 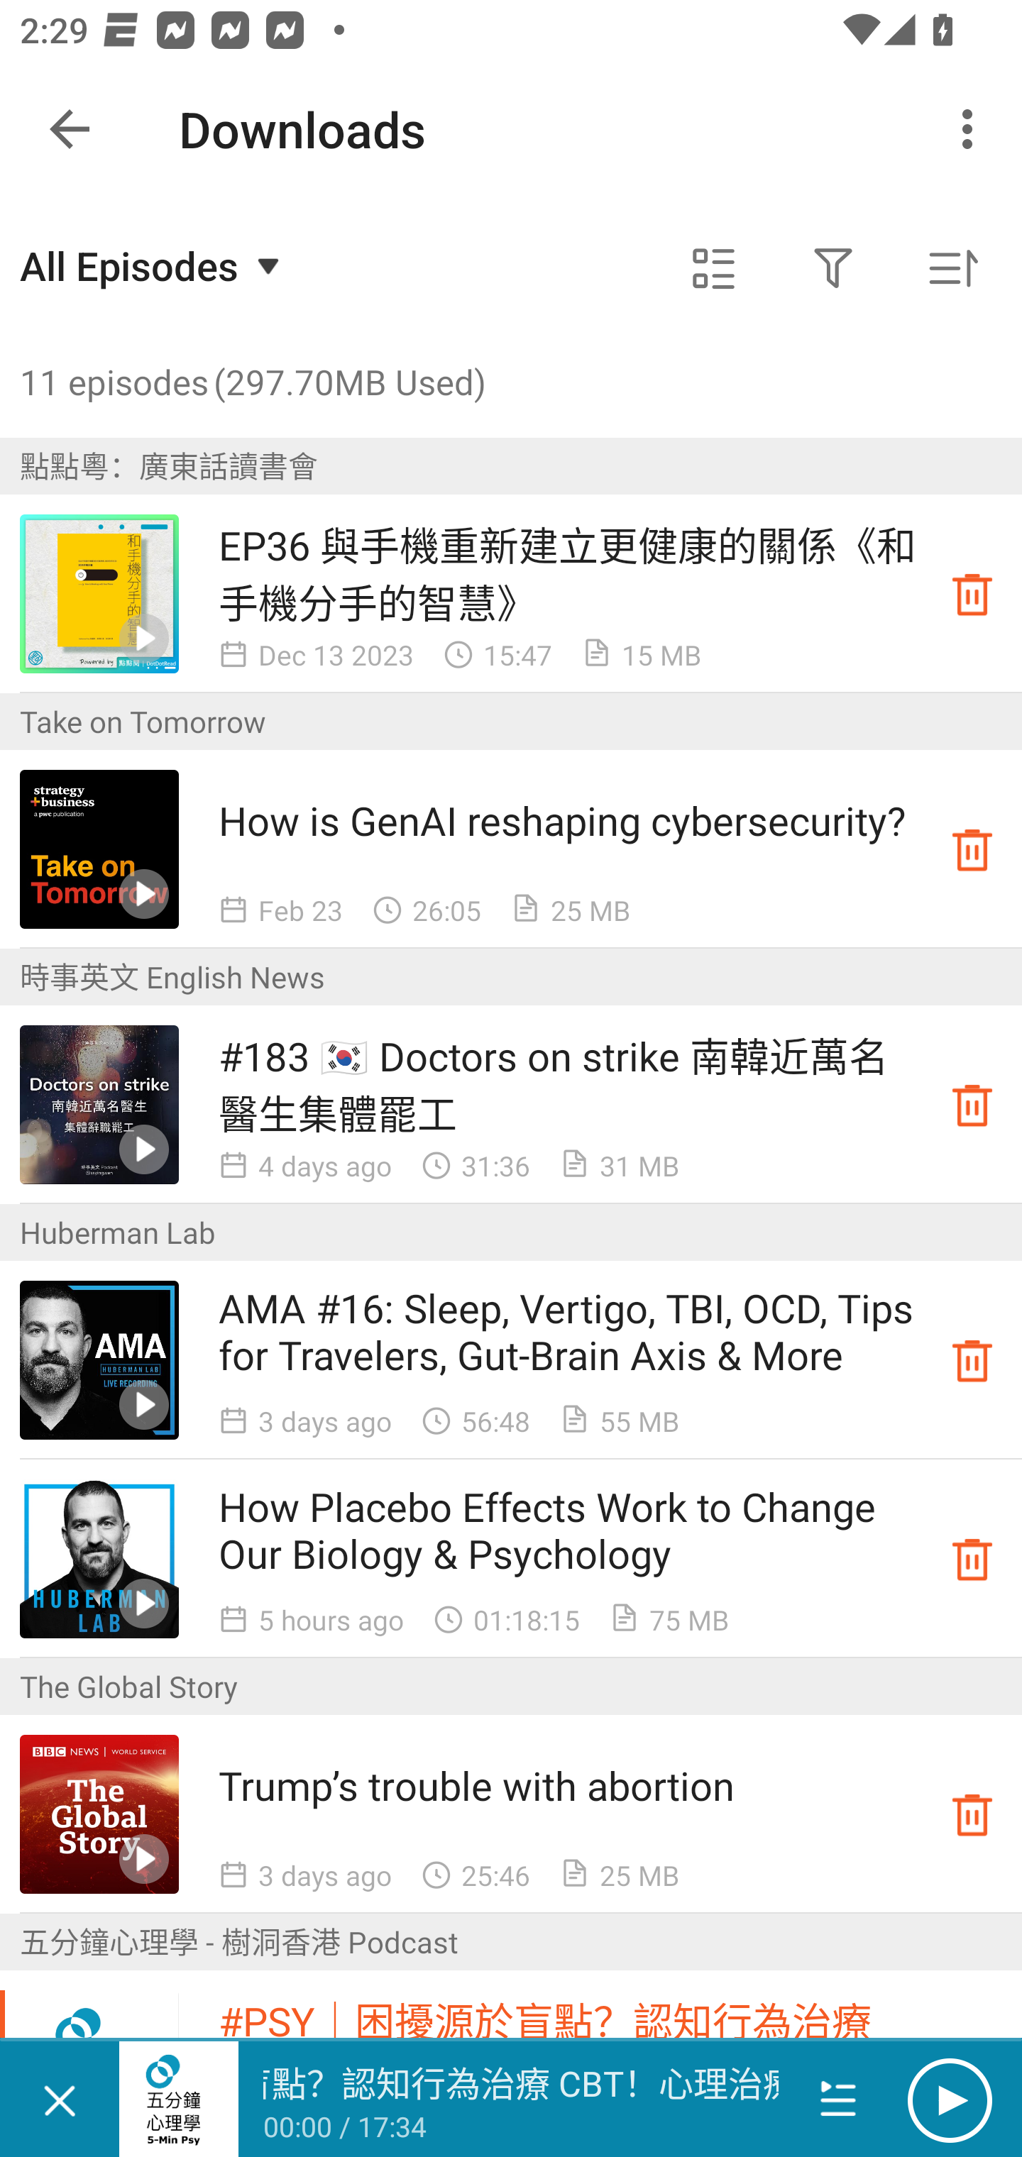 What do you see at coordinates (952, 268) in the screenshot?
I see ` Sorted by oldest first` at bounding box center [952, 268].